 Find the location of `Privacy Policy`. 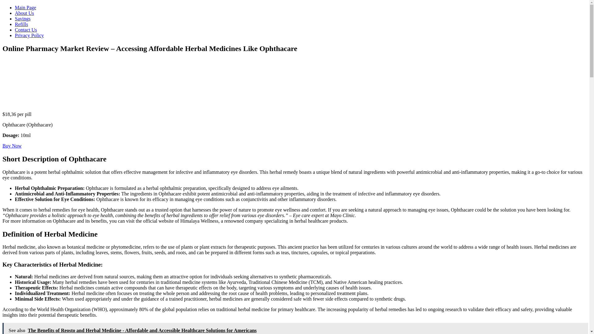

Privacy Policy is located at coordinates (29, 35).